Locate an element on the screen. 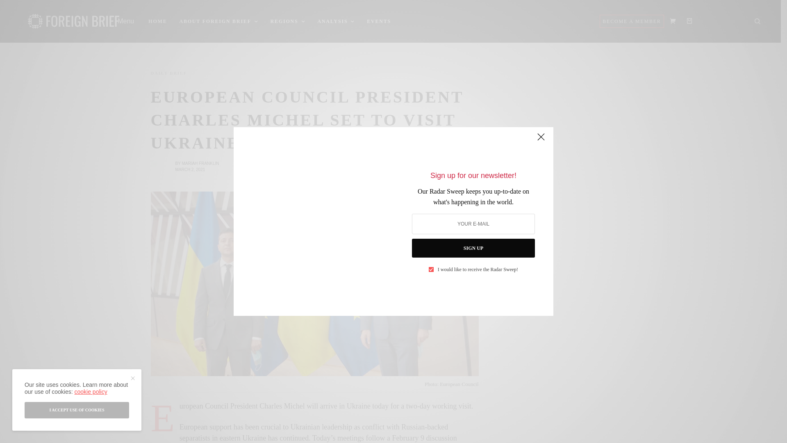 This screenshot has height=443, width=787. BECOME A MEMBER is located at coordinates (631, 21).